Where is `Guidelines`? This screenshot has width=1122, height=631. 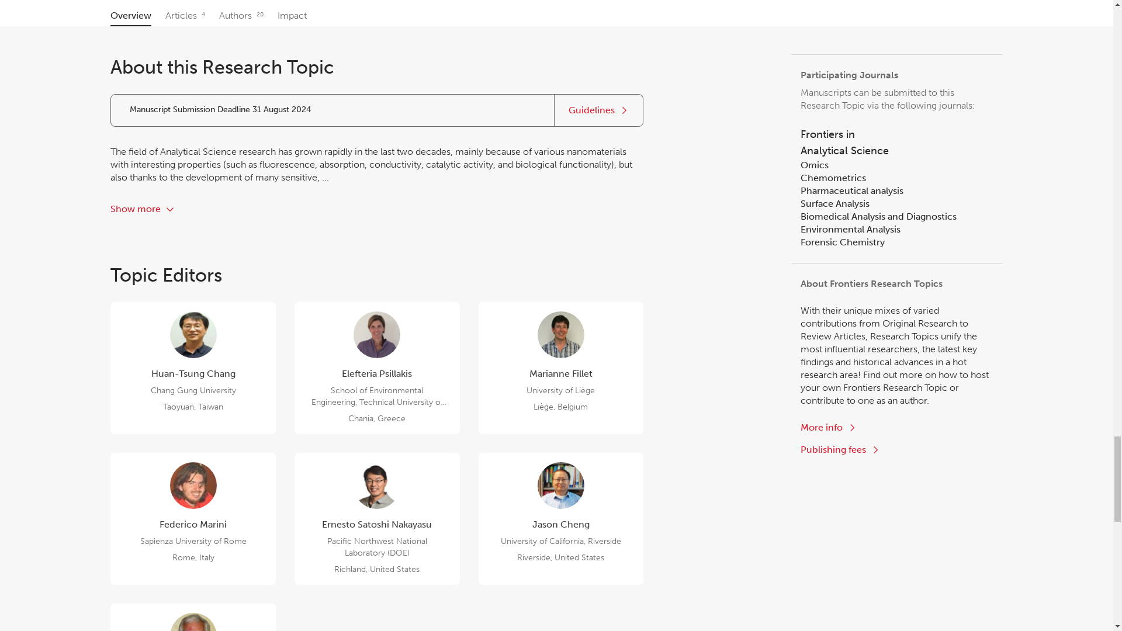
Guidelines is located at coordinates (131, 15).